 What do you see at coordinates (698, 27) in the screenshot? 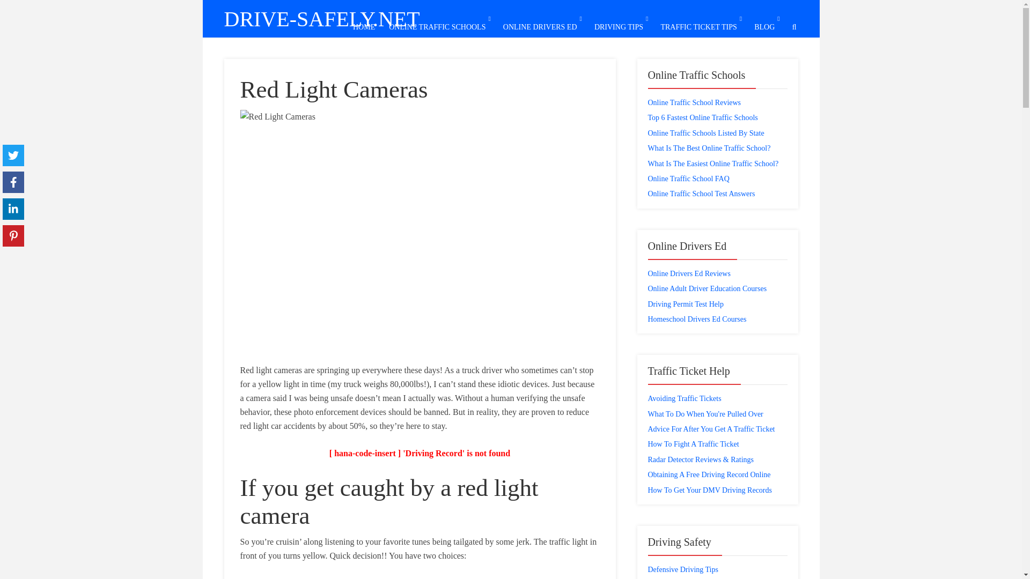
I see `TRAFFIC TICKET TIPS` at bounding box center [698, 27].